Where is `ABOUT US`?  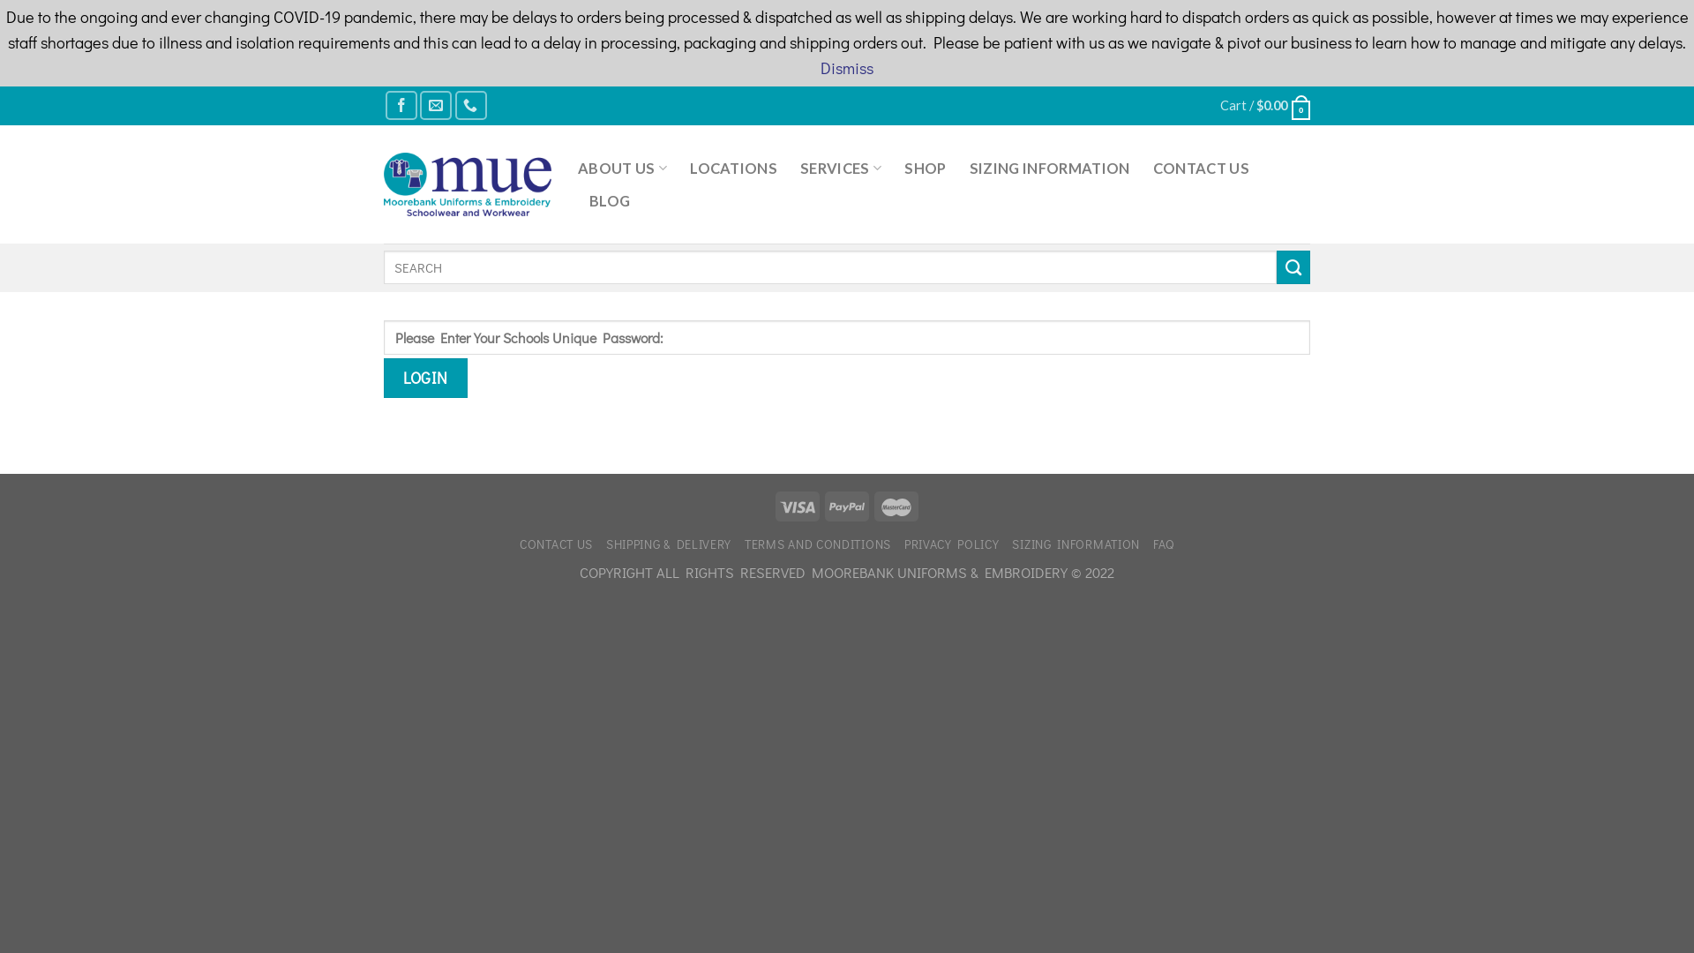 ABOUT US is located at coordinates (623, 168).